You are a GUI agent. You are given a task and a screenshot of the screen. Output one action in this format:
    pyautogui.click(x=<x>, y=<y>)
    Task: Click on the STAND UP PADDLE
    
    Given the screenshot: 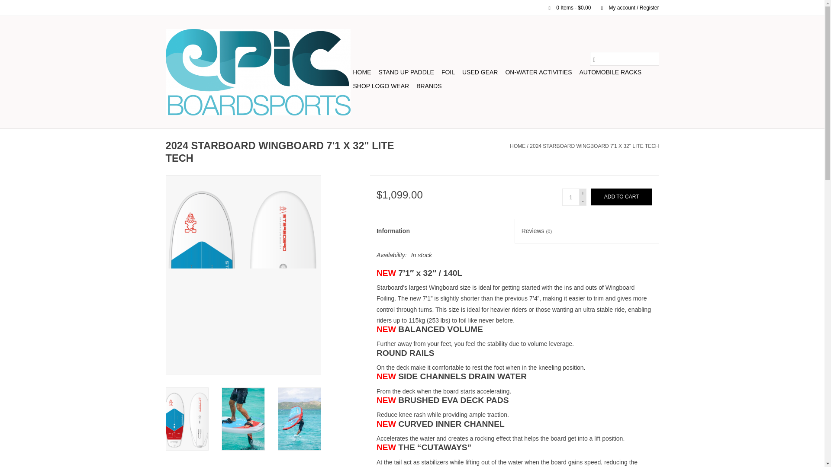 What is the action you would take?
    pyautogui.click(x=406, y=72)
    